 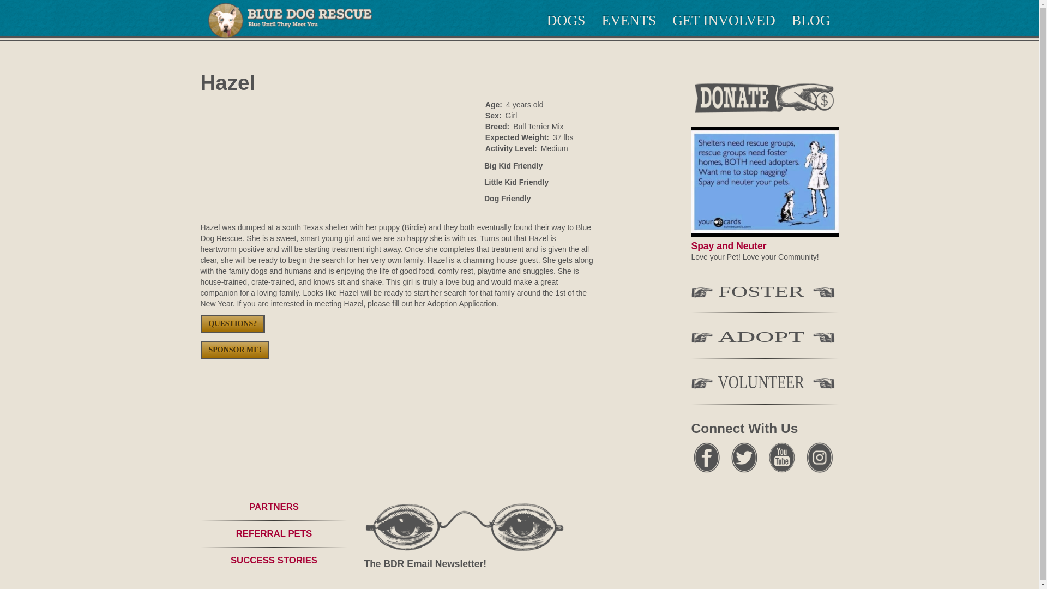 I want to click on REFERRAL PETS, so click(x=274, y=533).